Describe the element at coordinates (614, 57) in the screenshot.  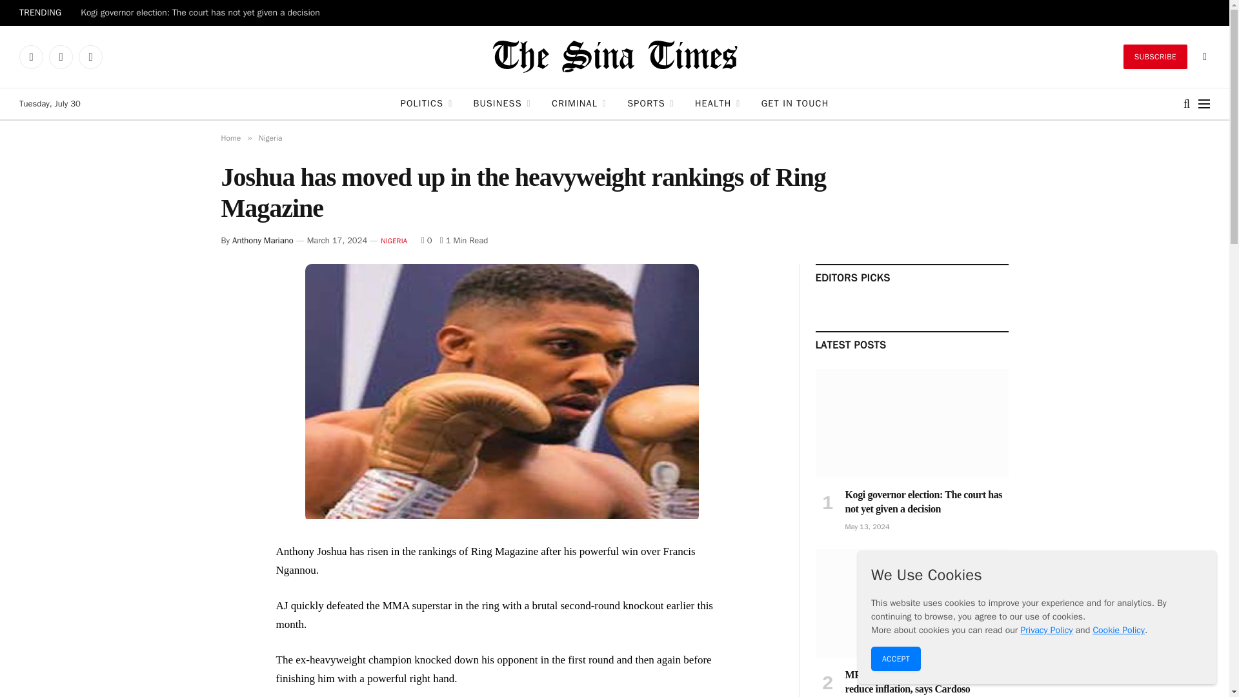
I see `The Sina Times` at that location.